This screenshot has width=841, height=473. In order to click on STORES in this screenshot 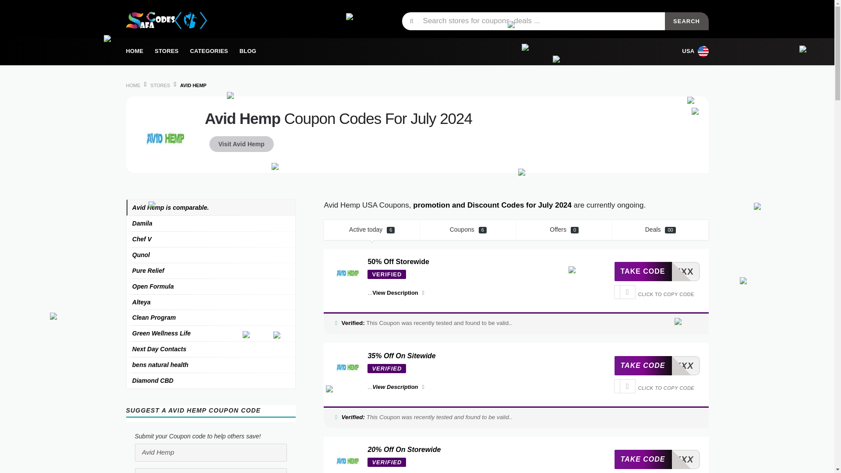, I will do `click(166, 51)`.